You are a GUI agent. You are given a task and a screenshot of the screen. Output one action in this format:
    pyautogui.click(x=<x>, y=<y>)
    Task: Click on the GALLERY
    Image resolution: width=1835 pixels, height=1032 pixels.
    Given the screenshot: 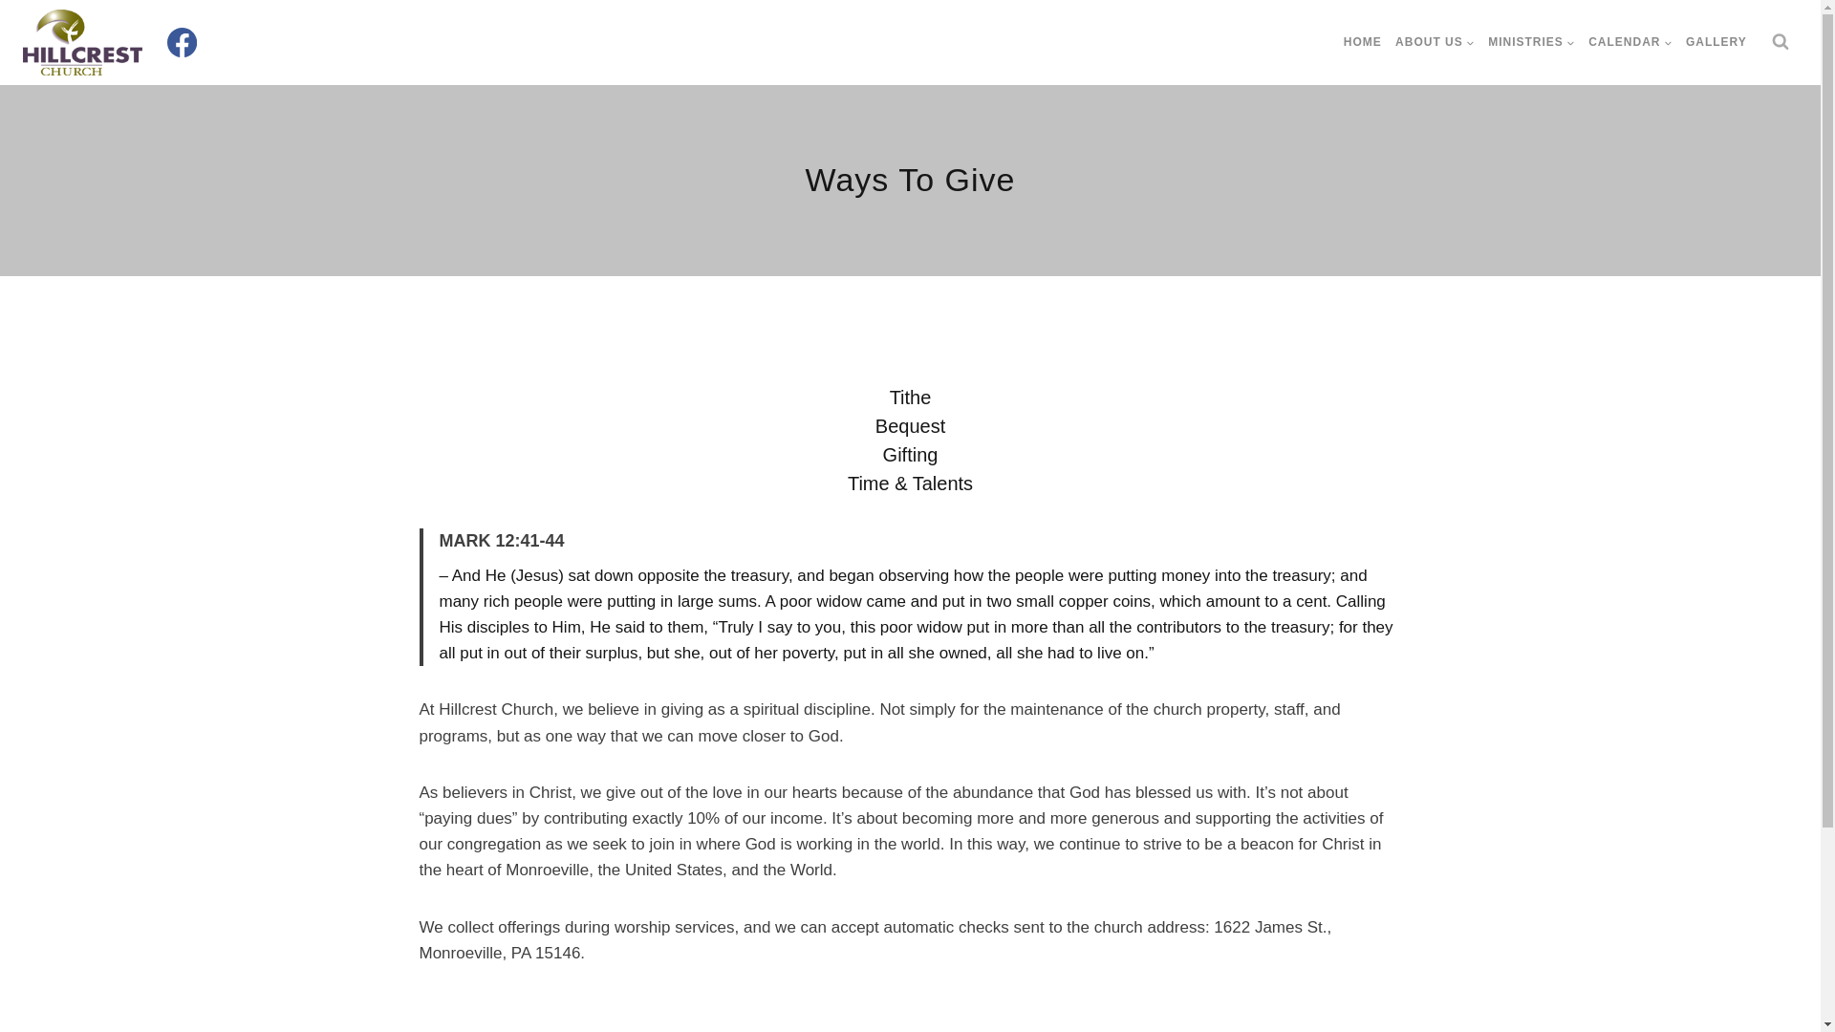 What is the action you would take?
    pyautogui.click(x=1716, y=42)
    